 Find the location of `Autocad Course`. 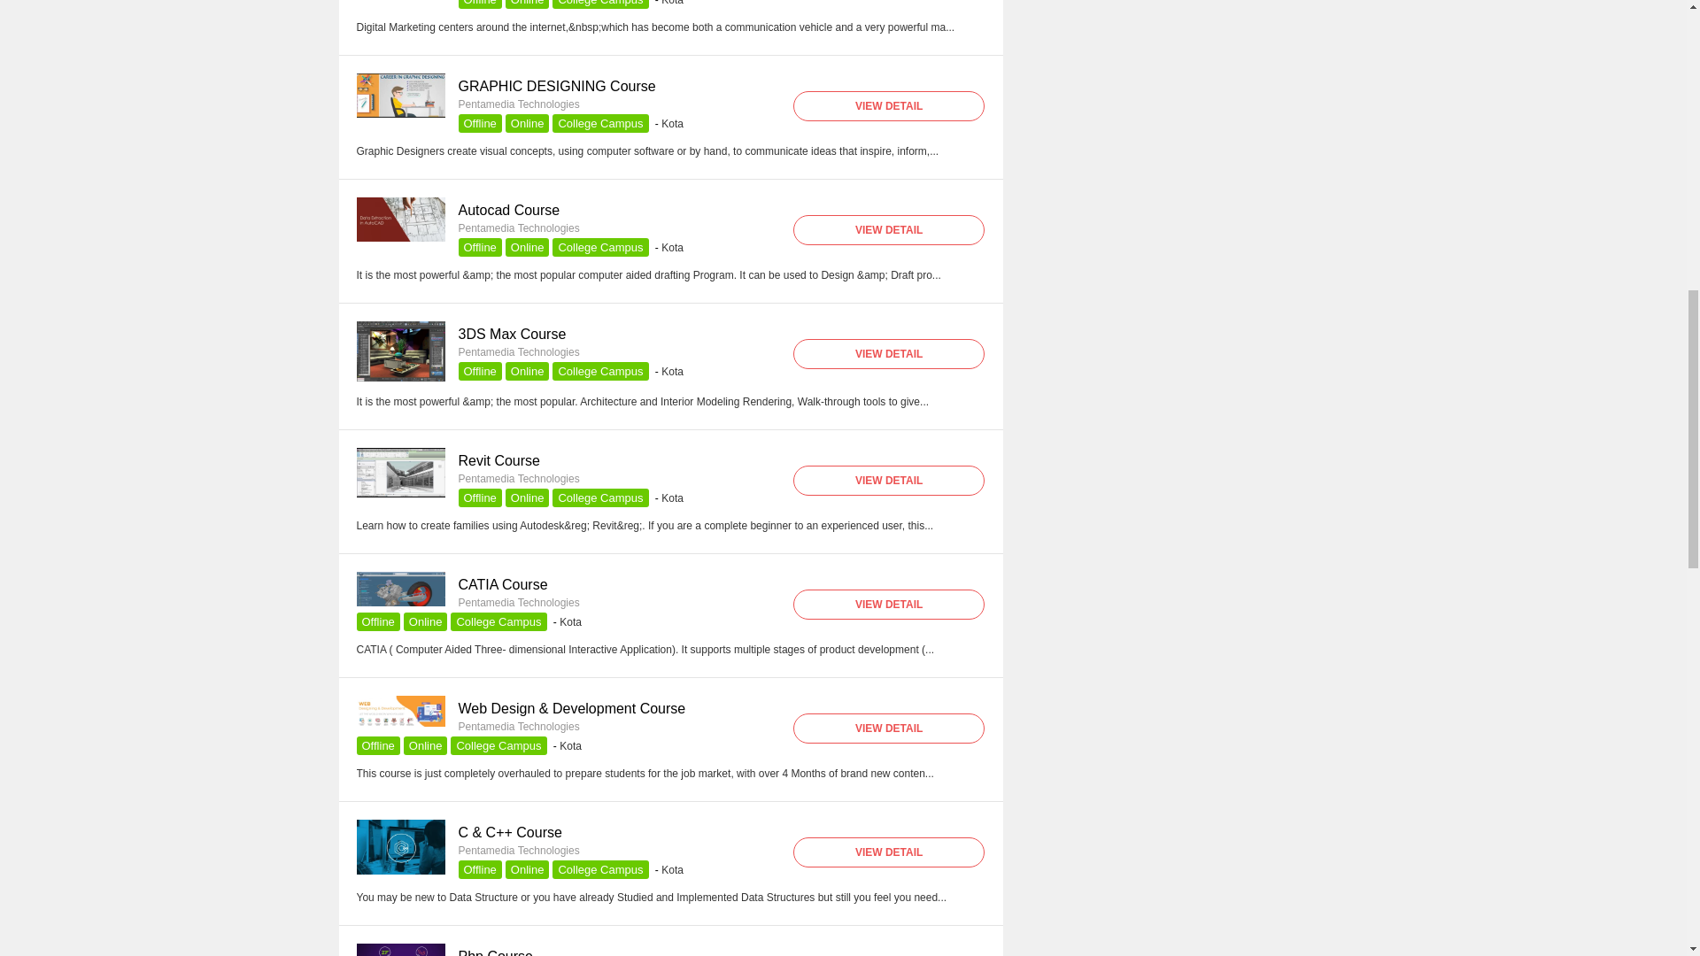

Autocad Course is located at coordinates (510, 210).